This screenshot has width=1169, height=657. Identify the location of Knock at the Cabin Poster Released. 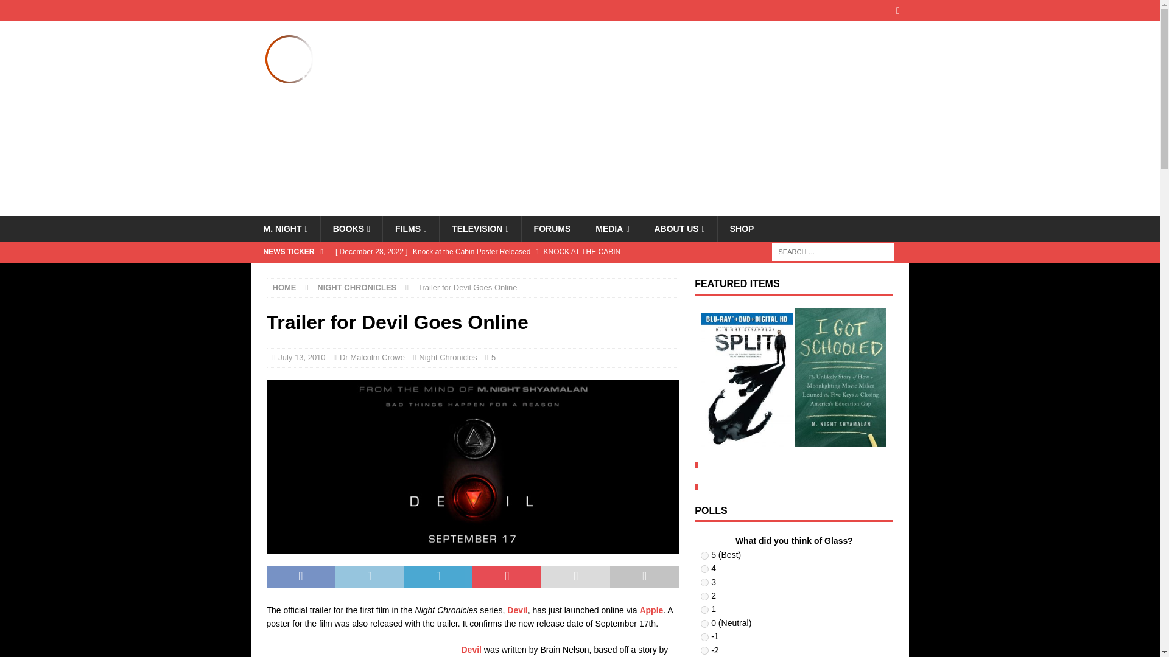
(504, 252).